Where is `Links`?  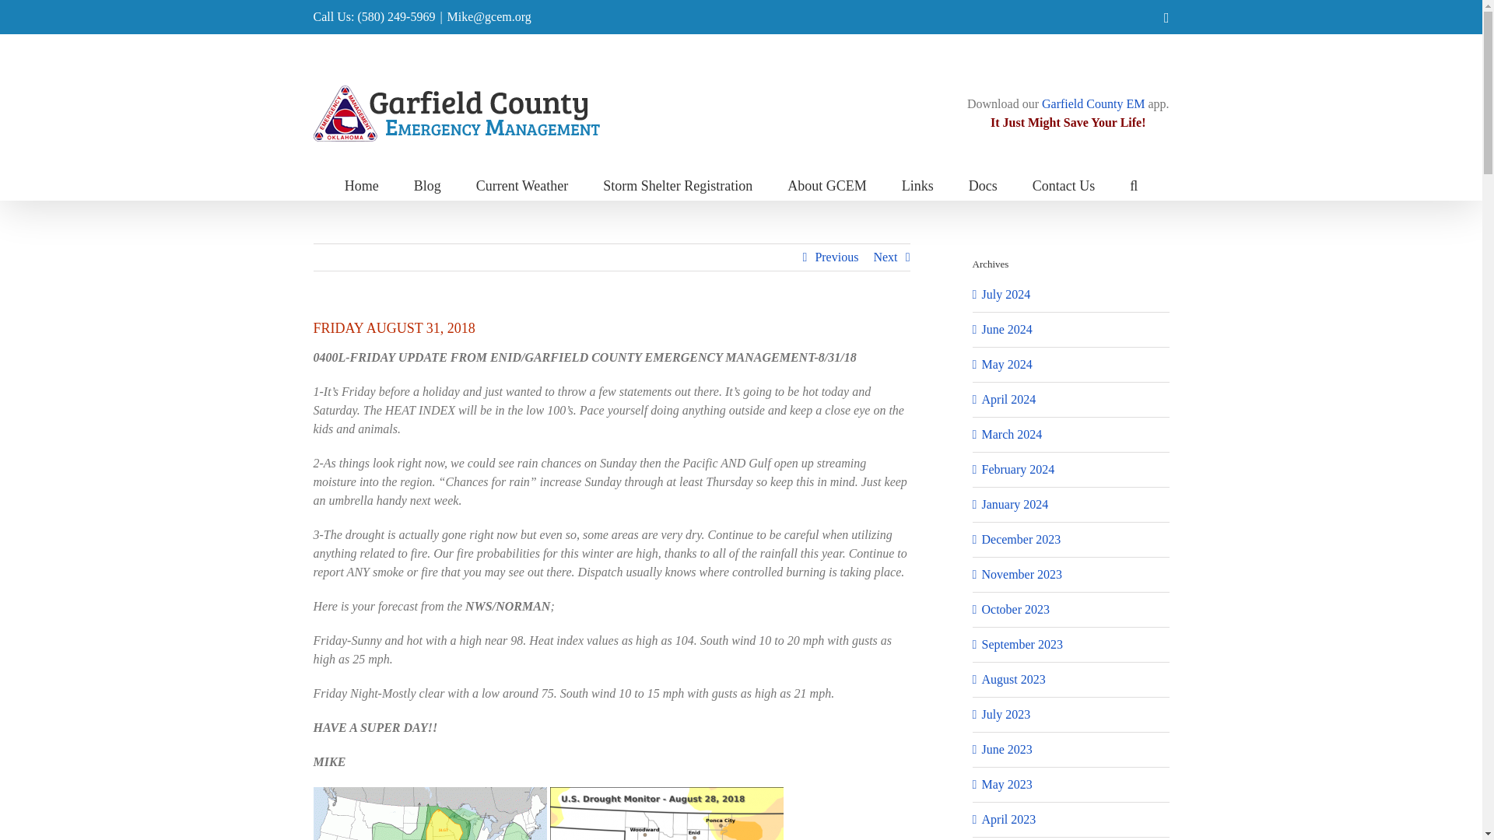
Links is located at coordinates (918, 184).